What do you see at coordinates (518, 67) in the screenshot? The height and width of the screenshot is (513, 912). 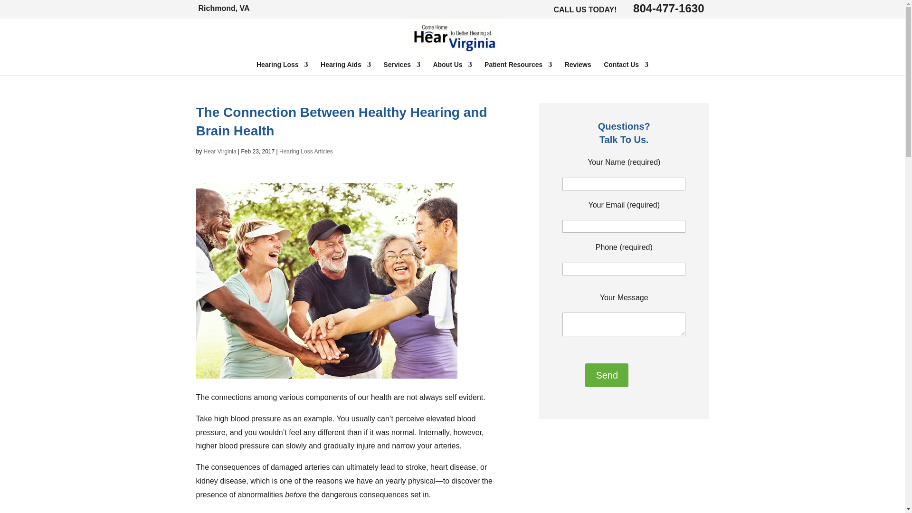 I see `Patient Resources` at bounding box center [518, 67].